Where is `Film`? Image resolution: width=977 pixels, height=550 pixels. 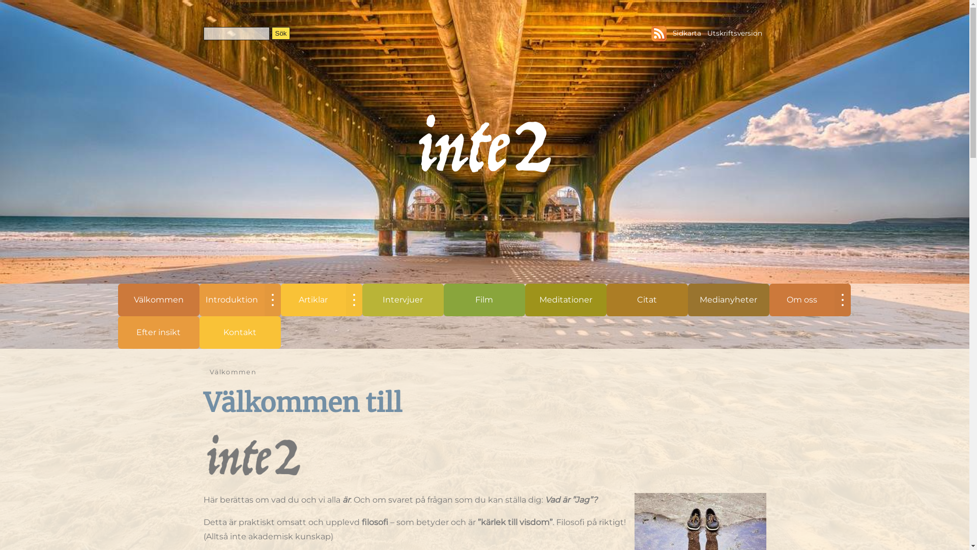
Film is located at coordinates (484, 300).